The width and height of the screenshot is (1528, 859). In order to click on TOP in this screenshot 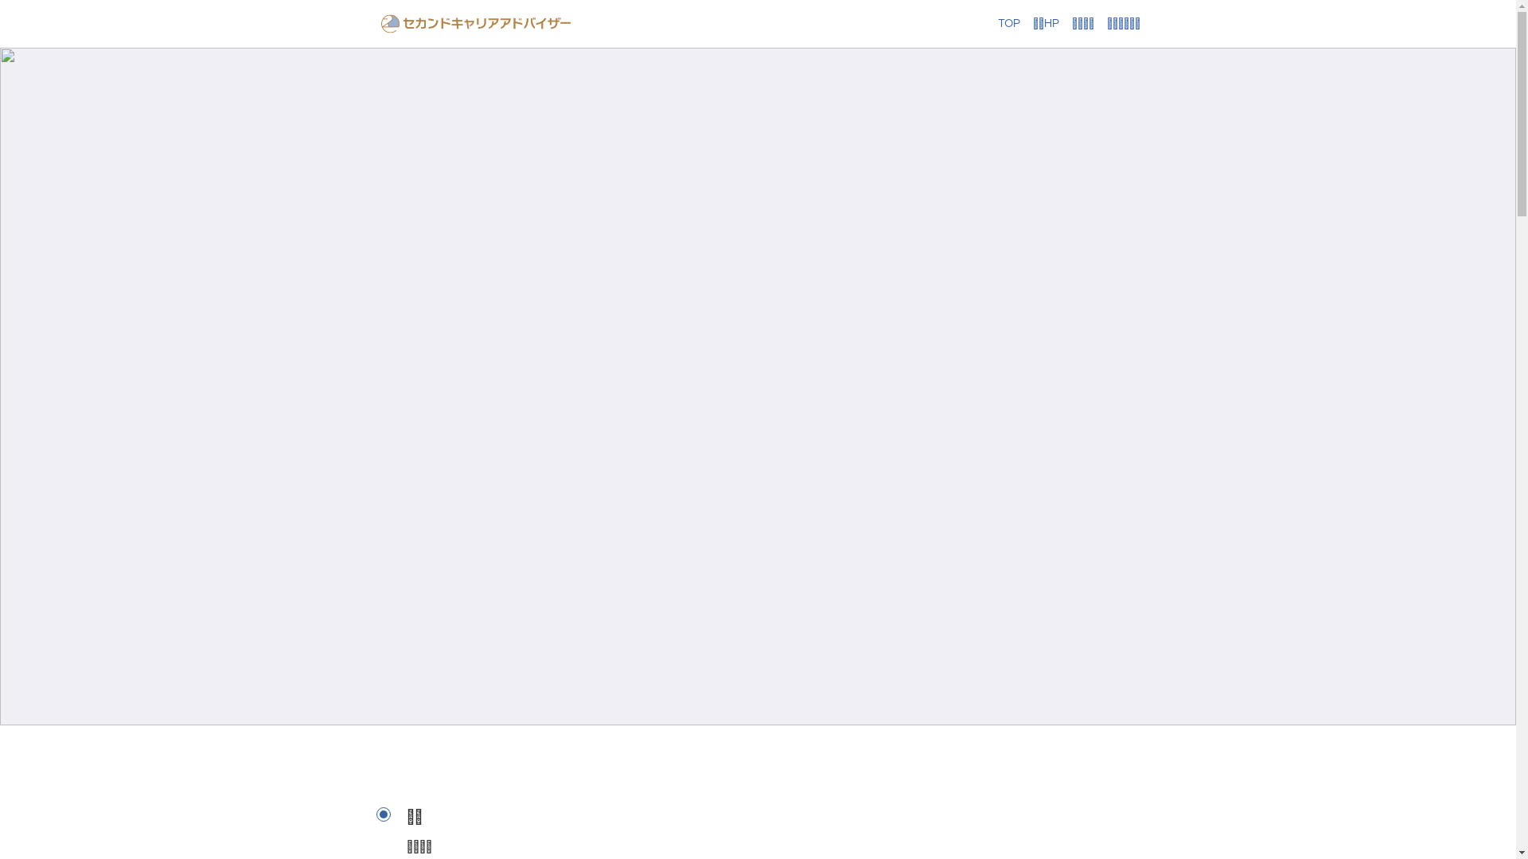, I will do `click(1009, 24)`.